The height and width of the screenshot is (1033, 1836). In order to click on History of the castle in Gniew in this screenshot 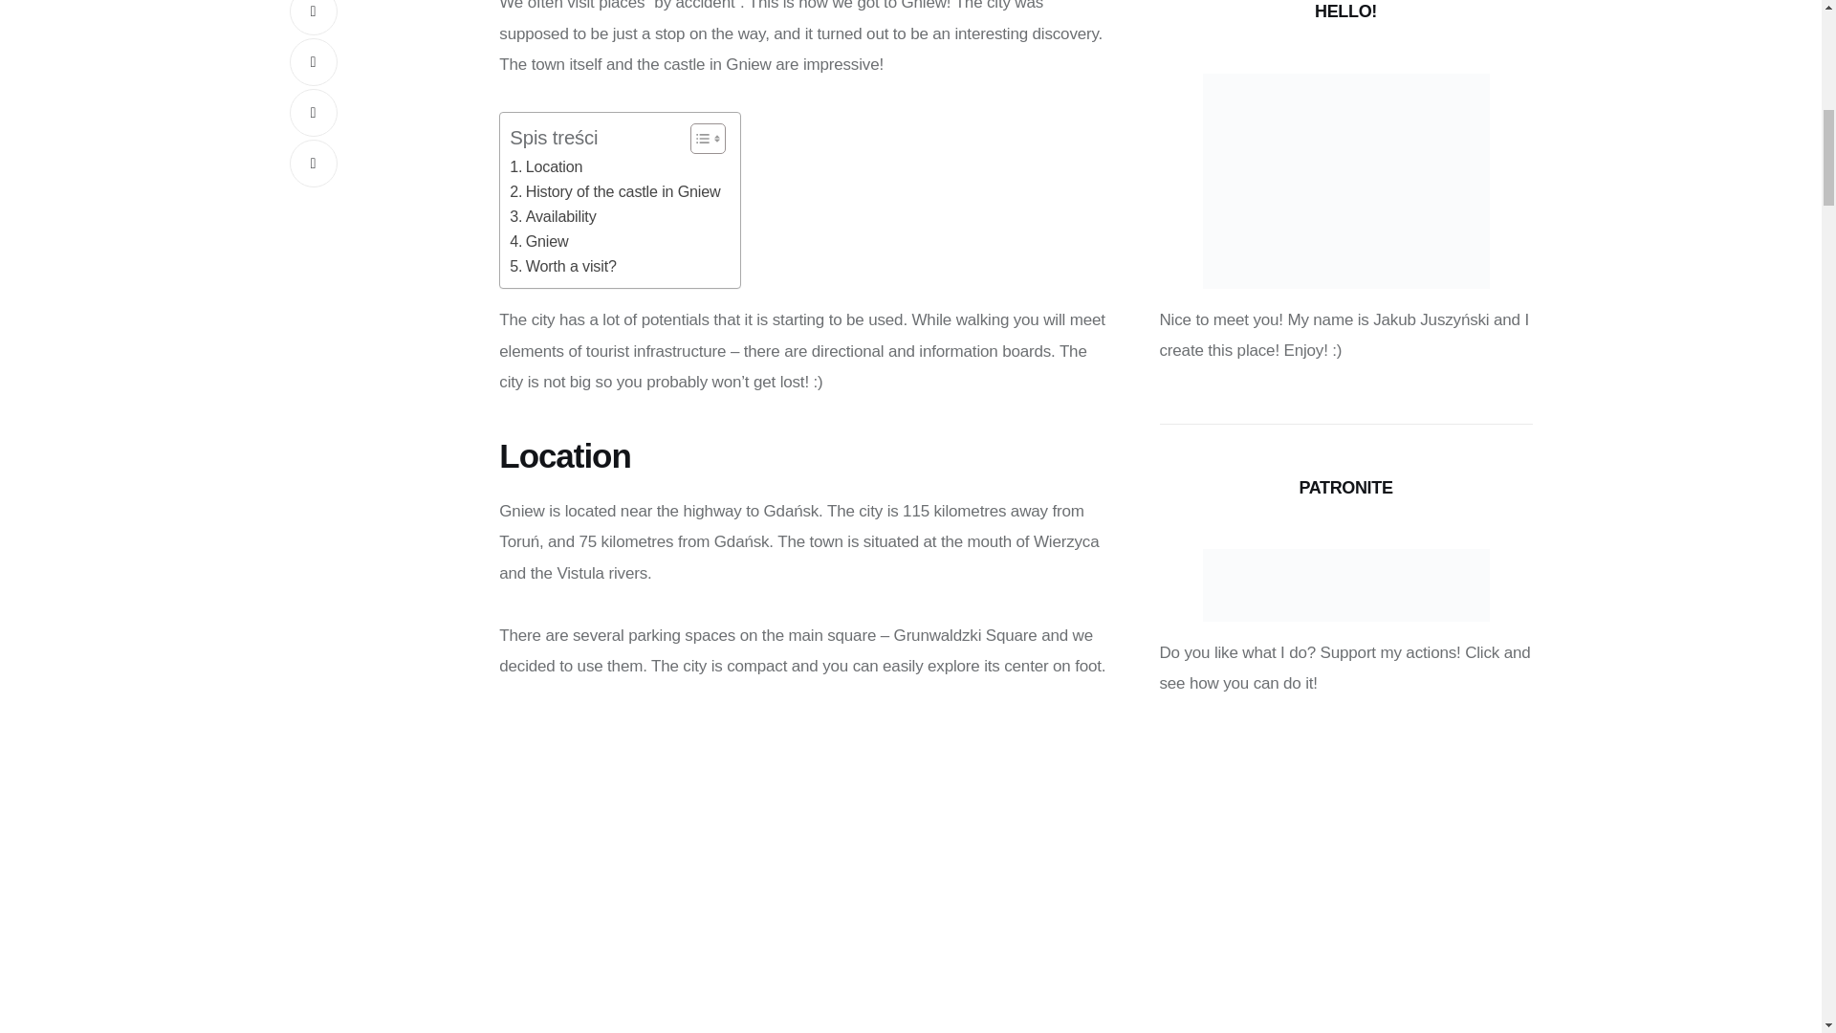, I will do `click(614, 191)`.